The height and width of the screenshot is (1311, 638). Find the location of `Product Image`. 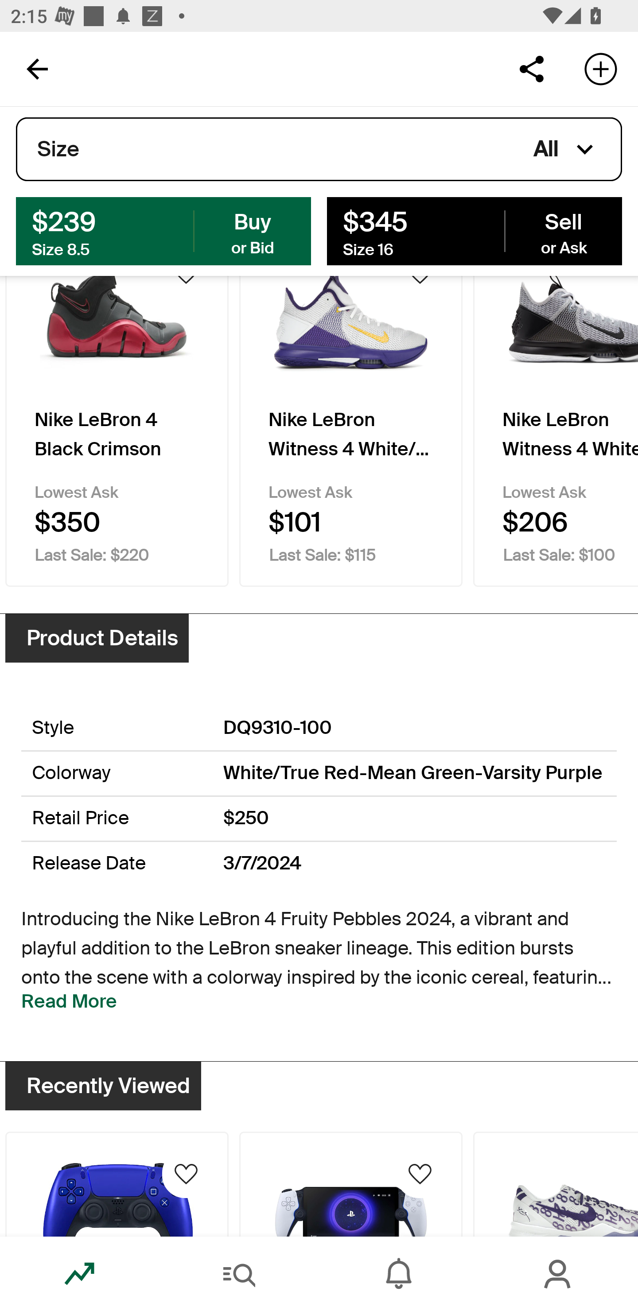

Product Image is located at coordinates (117, 1183).